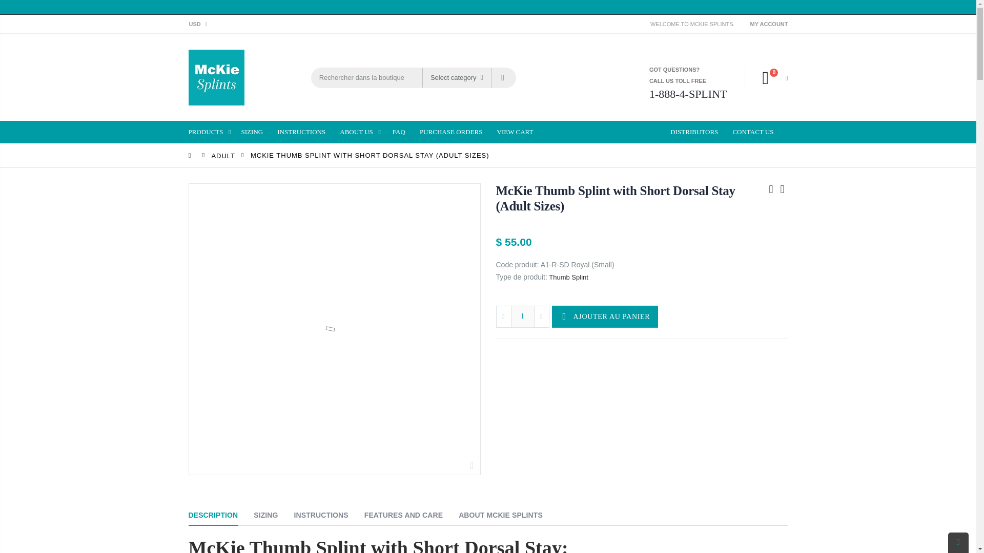 Image resolution: width=984 pixels, height=553 pixels. Describe the element at coordinates (457, 77) in the screenshot. I see `Select category` at that location.